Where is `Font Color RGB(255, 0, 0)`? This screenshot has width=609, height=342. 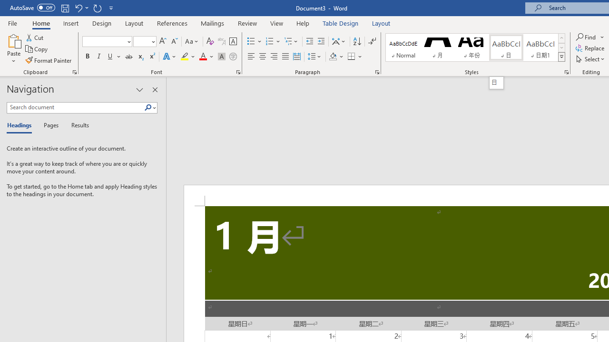
Font Color RGB(255, 0, 0) is located at coordinates (203, 57).